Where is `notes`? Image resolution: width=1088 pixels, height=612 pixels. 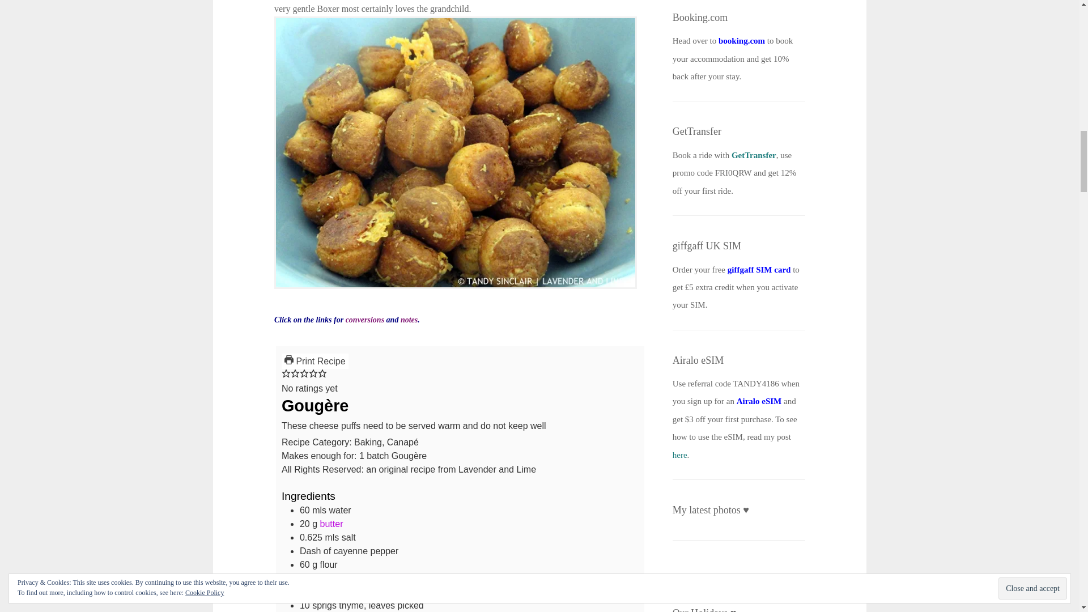
notes is located at coordinates (409, 320).